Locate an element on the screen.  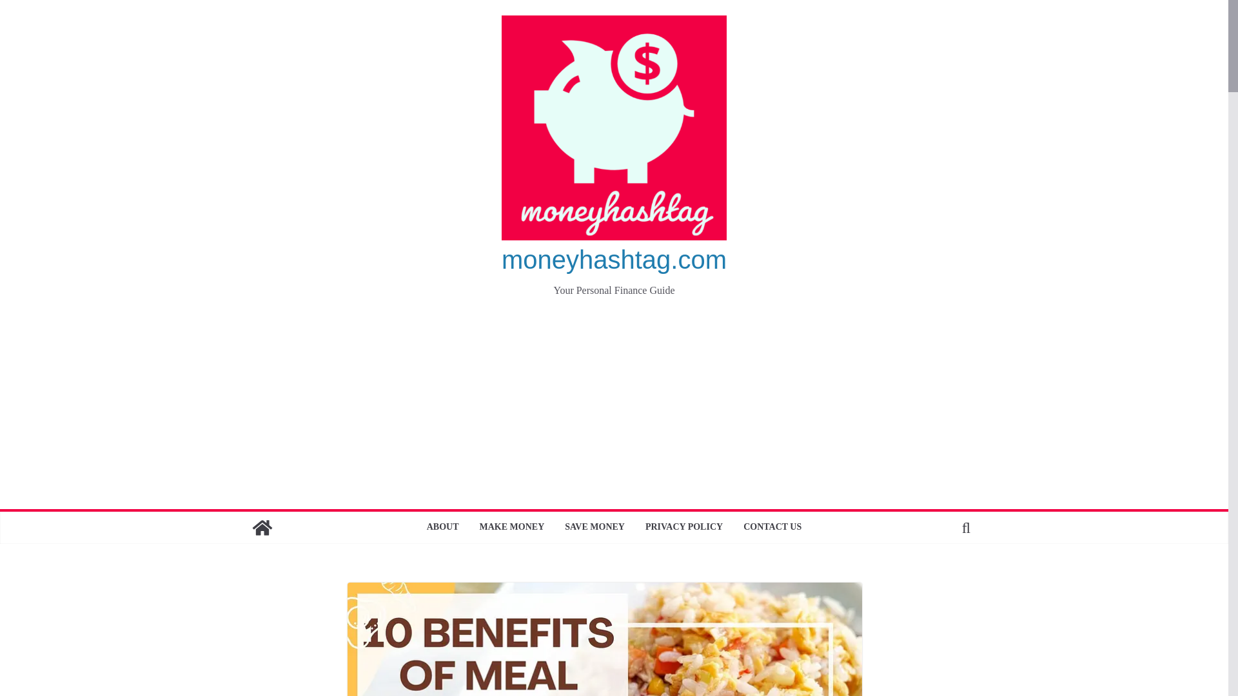
moneyhashtag.com is located at coordinates (262, 527).